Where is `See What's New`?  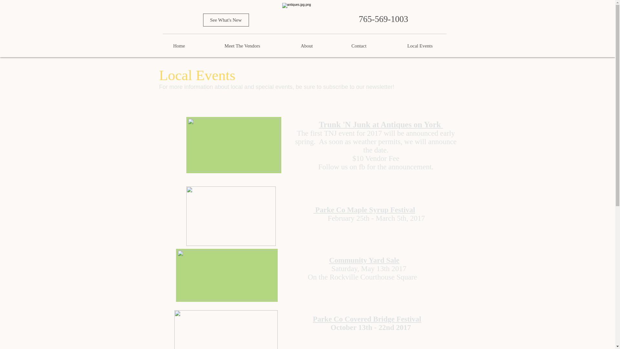 See What's New is located at coordinates (225, 20).